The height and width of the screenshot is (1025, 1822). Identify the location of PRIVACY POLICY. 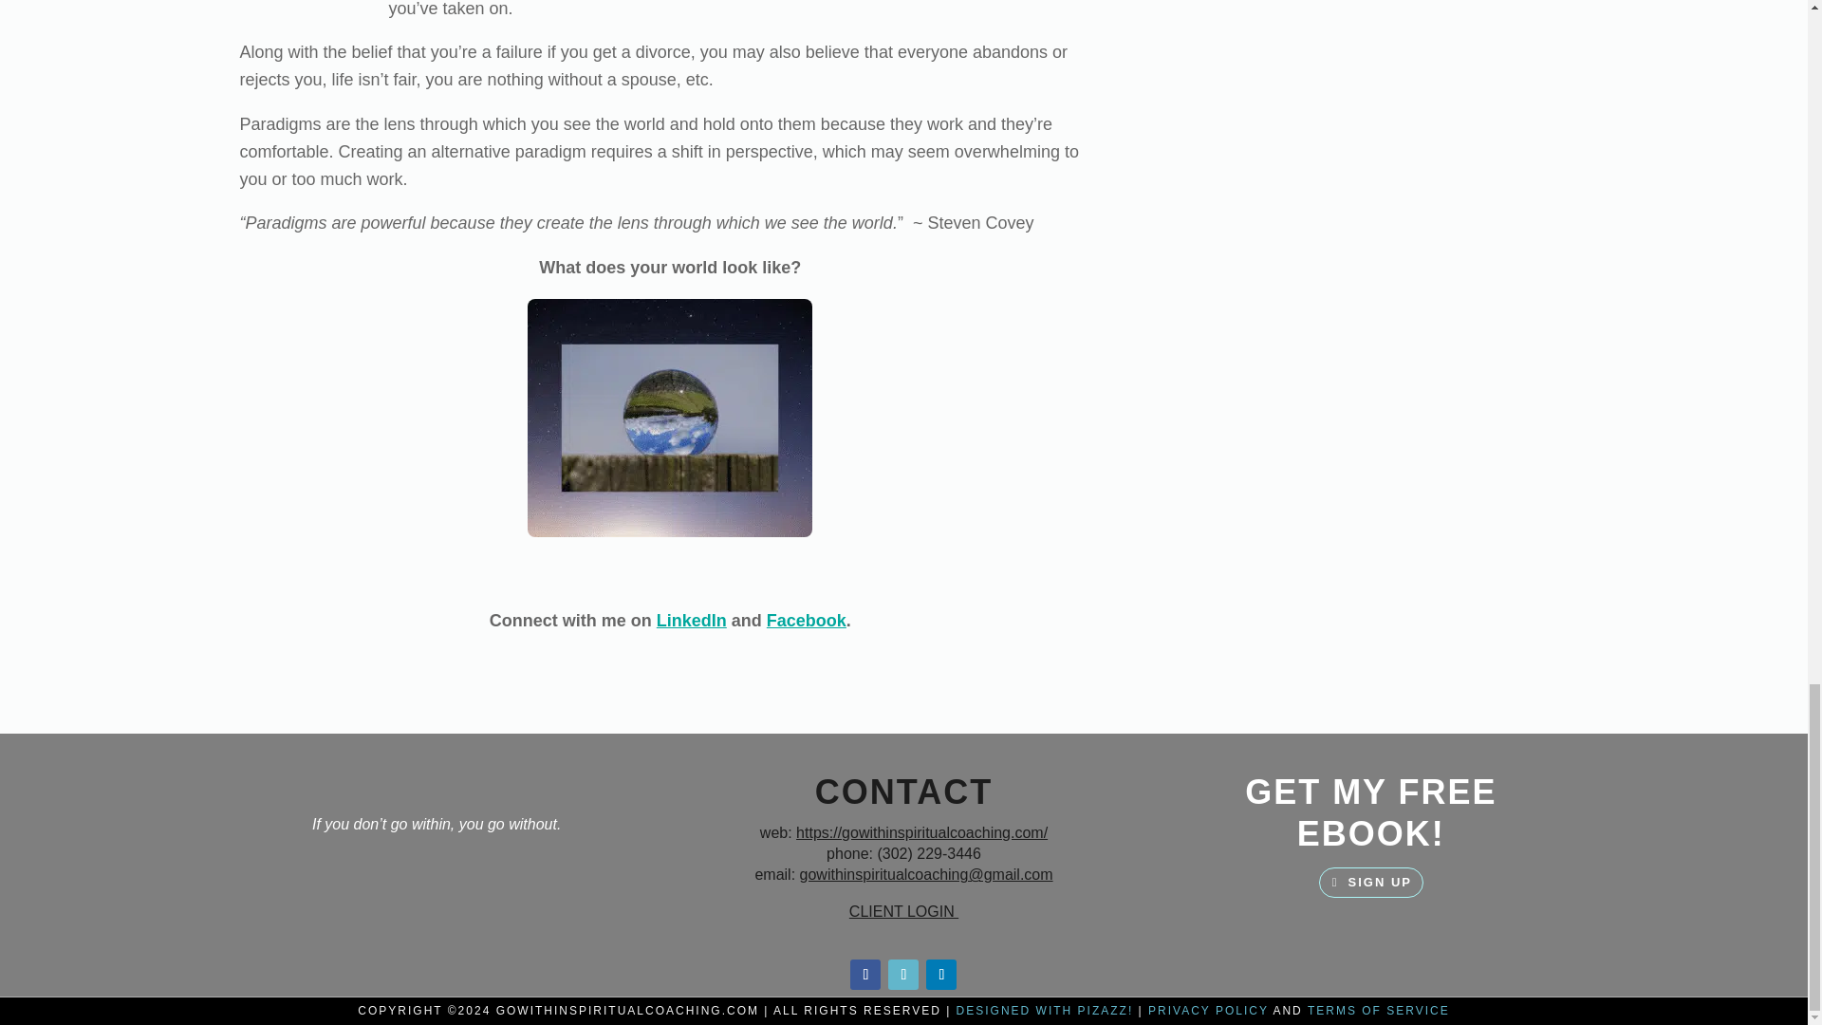
(1207, 1011).